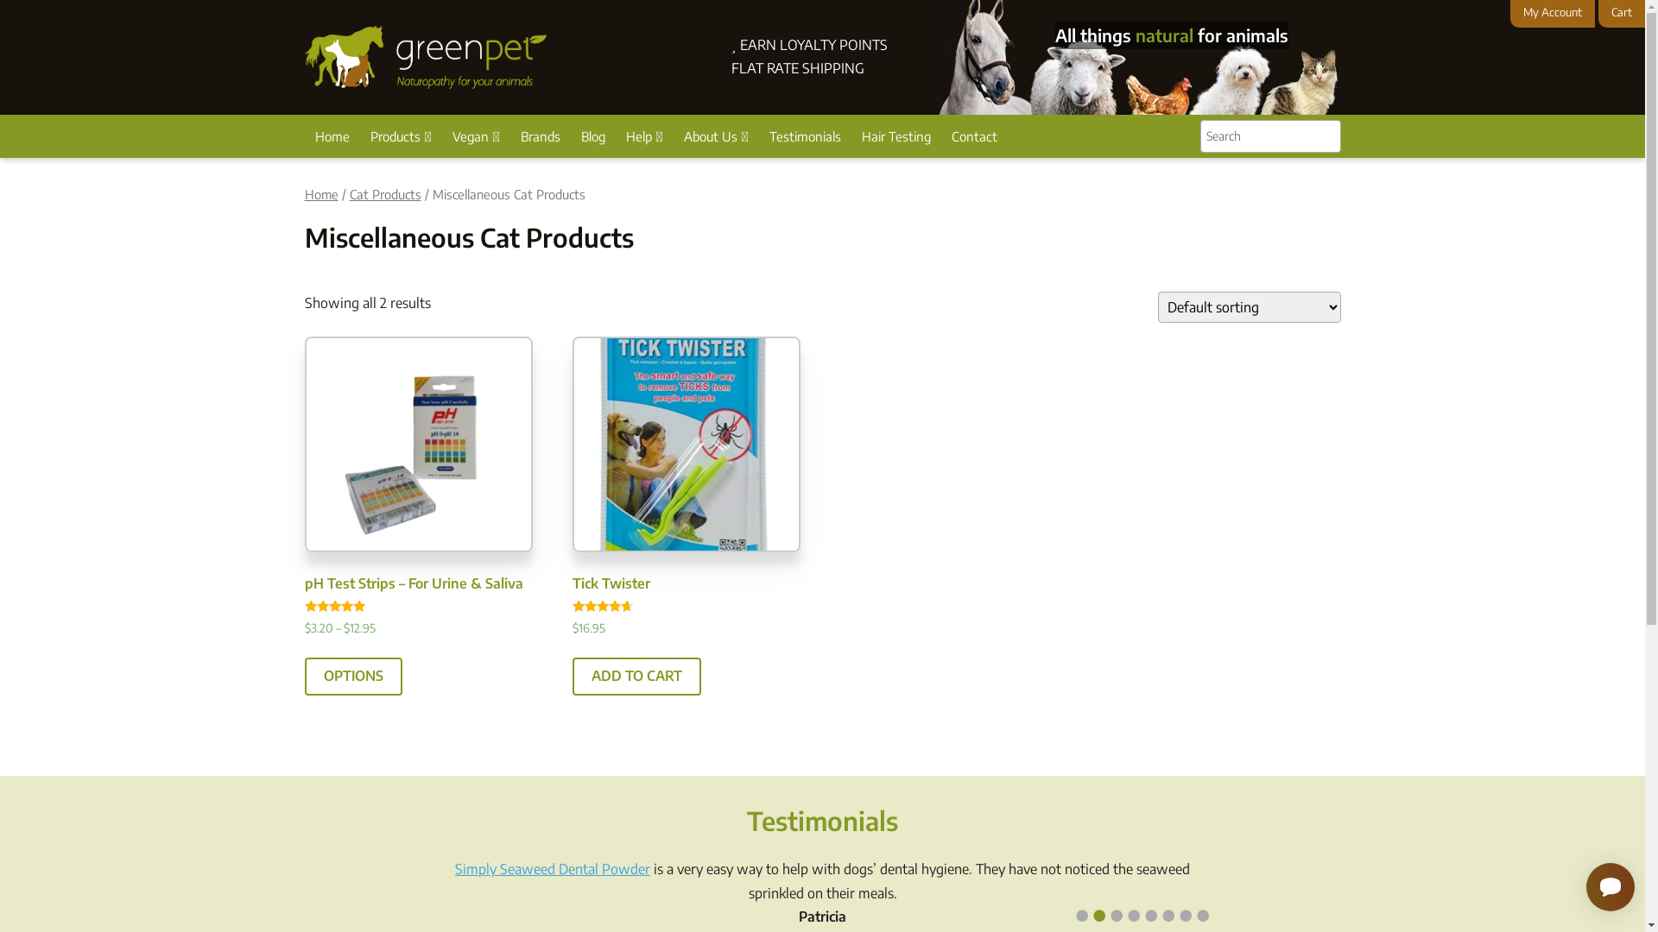 The image size is (1658, 932). Describe the element at coordinates (401, 136) in the screenshot. I see `Products` at that location.